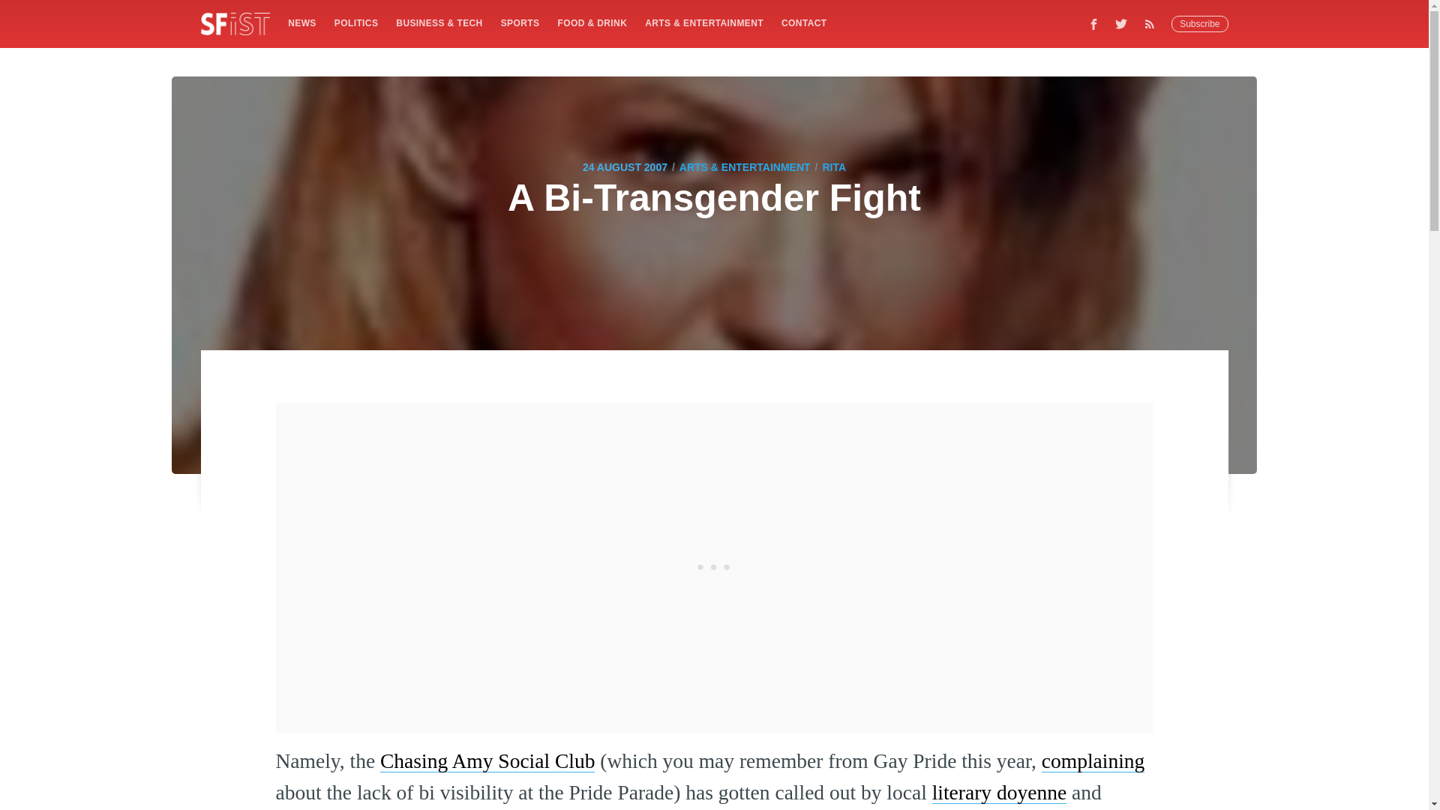  Describe the element at coordinates (520, 22) in the screenshot. I see `SPORTS` at that location.